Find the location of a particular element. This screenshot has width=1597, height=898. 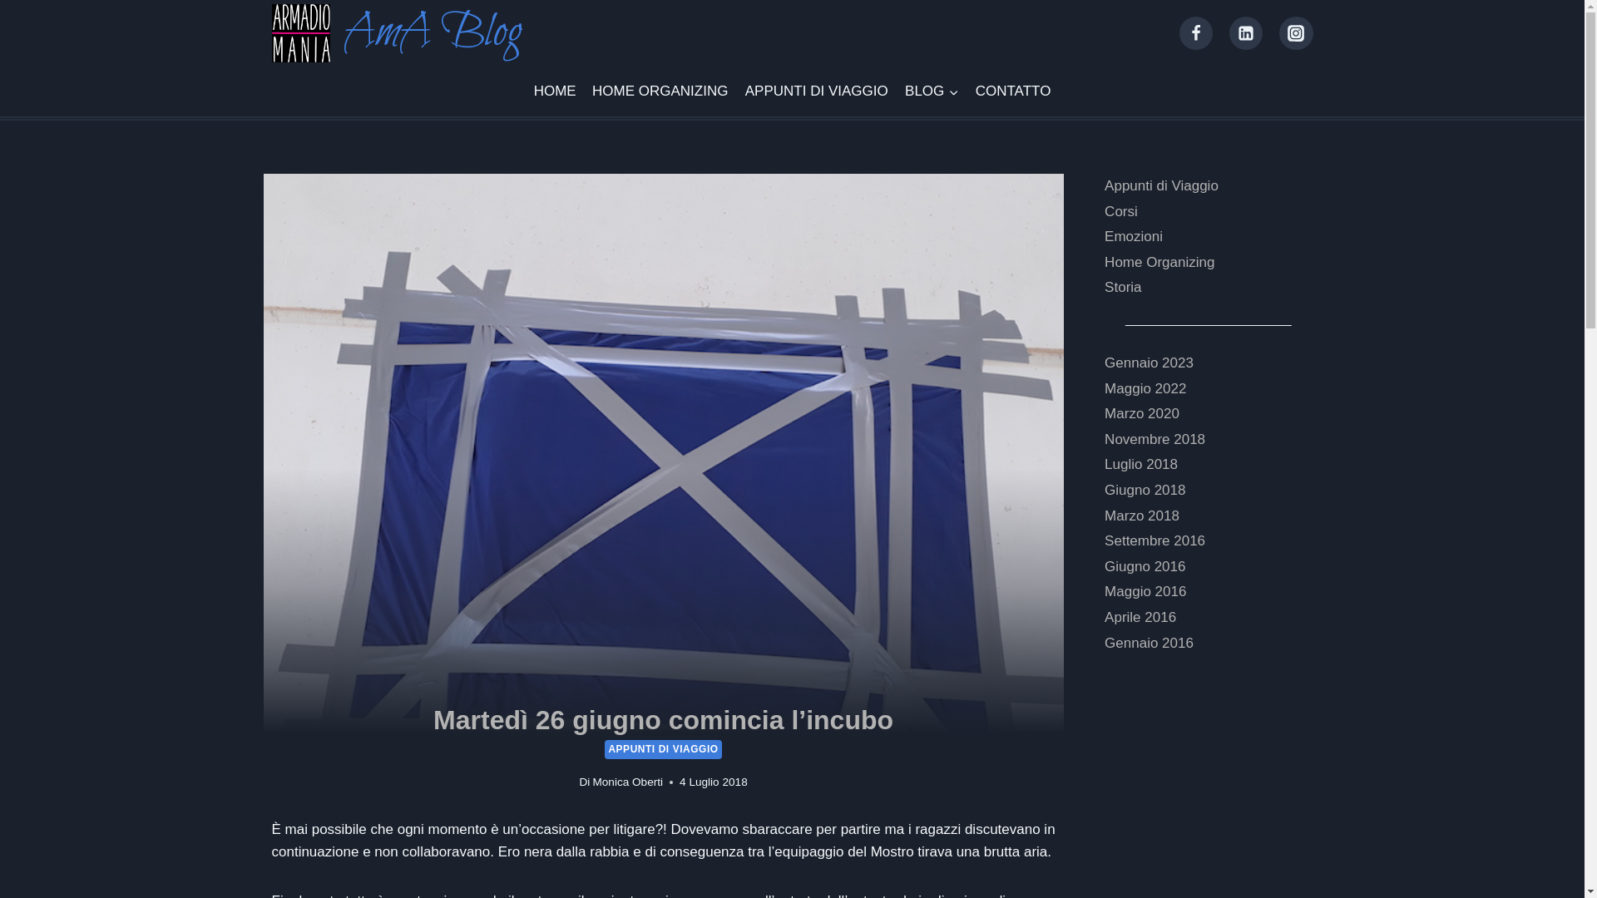

Settembre 2016 is located at coordinates (1154, 540).